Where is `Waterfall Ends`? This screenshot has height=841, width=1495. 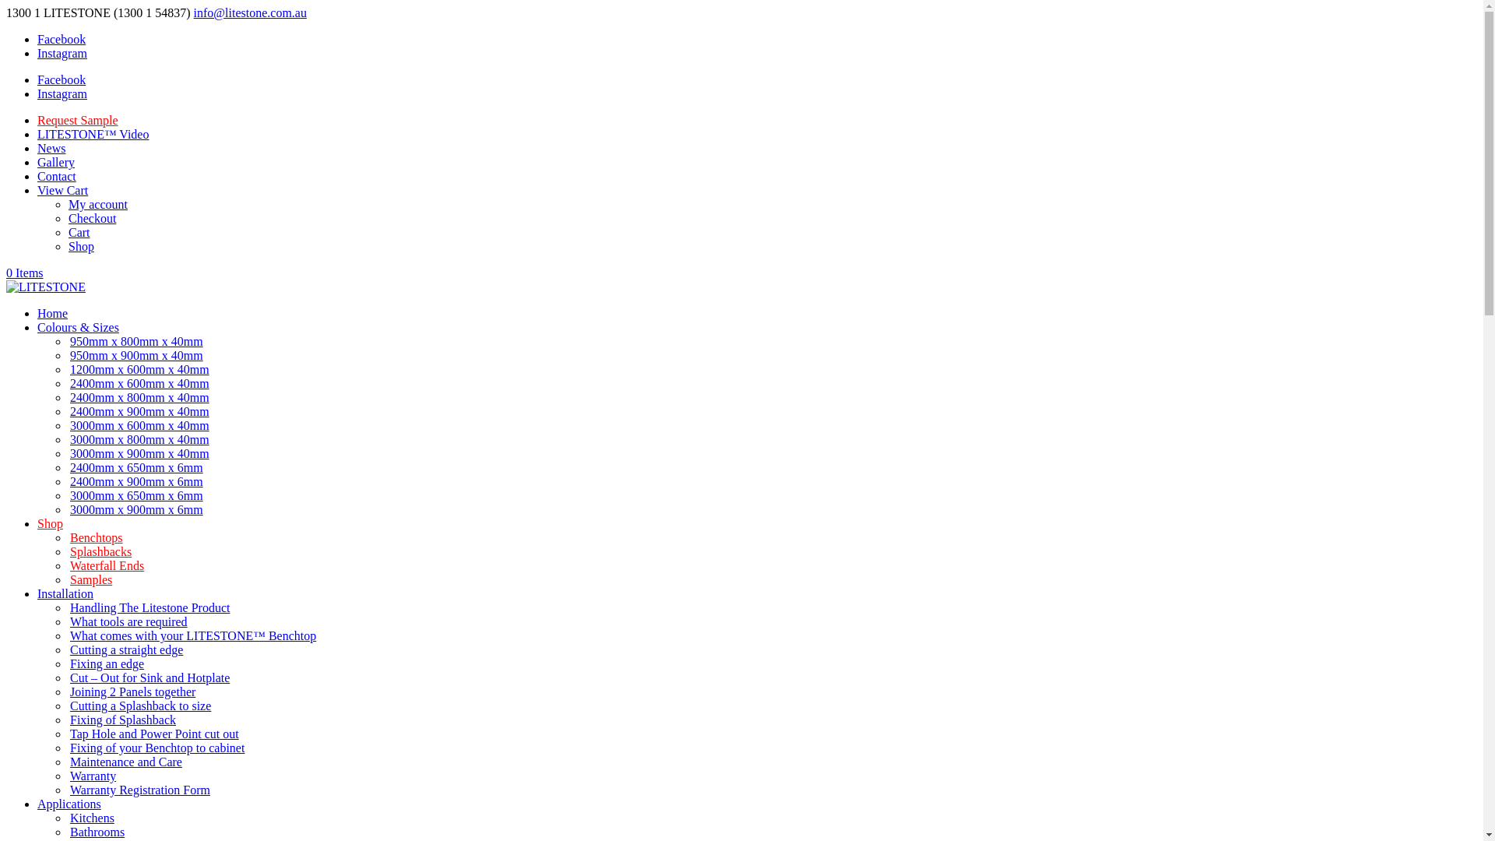
Waterfall Ends is located at coordinates (107, 565).